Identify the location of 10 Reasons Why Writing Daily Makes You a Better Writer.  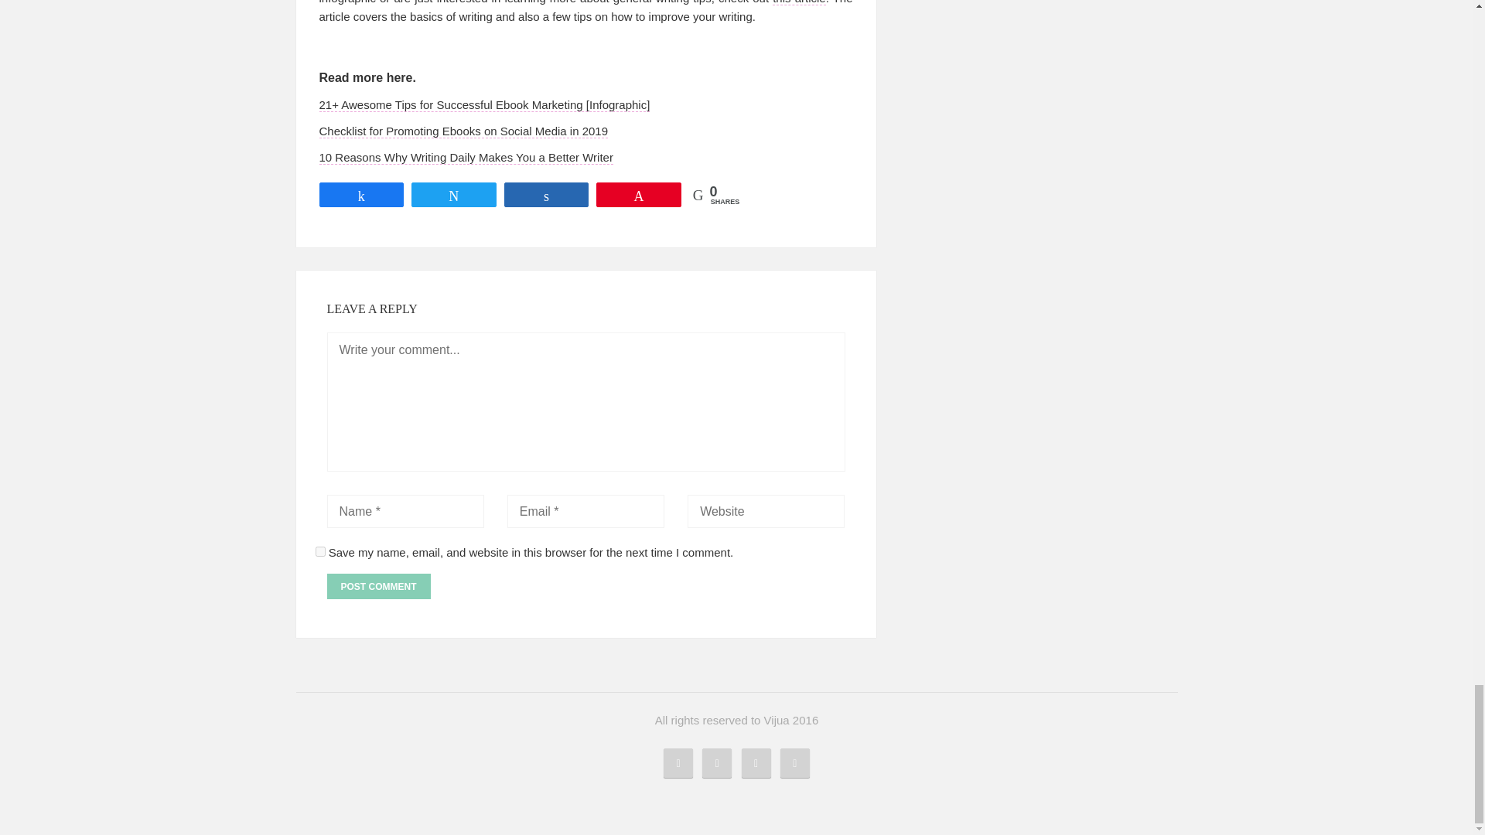
(466, 158).